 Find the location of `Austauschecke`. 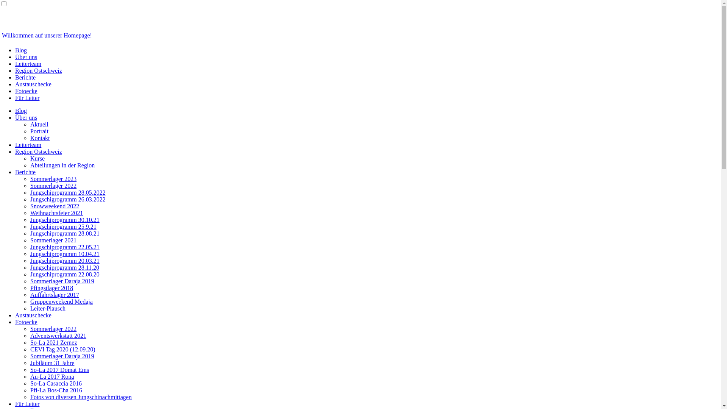

Austauschecke is located at coordinates (33, 84).